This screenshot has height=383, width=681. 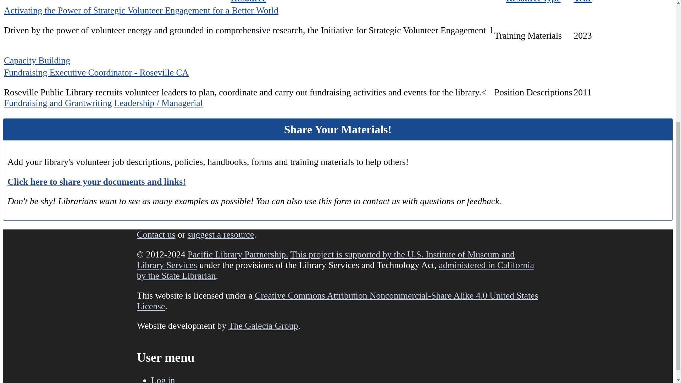 What do you see at coordinates (37, 60) in the screenshot?
I see `Capacity Building` at bounding box center [37, 60].